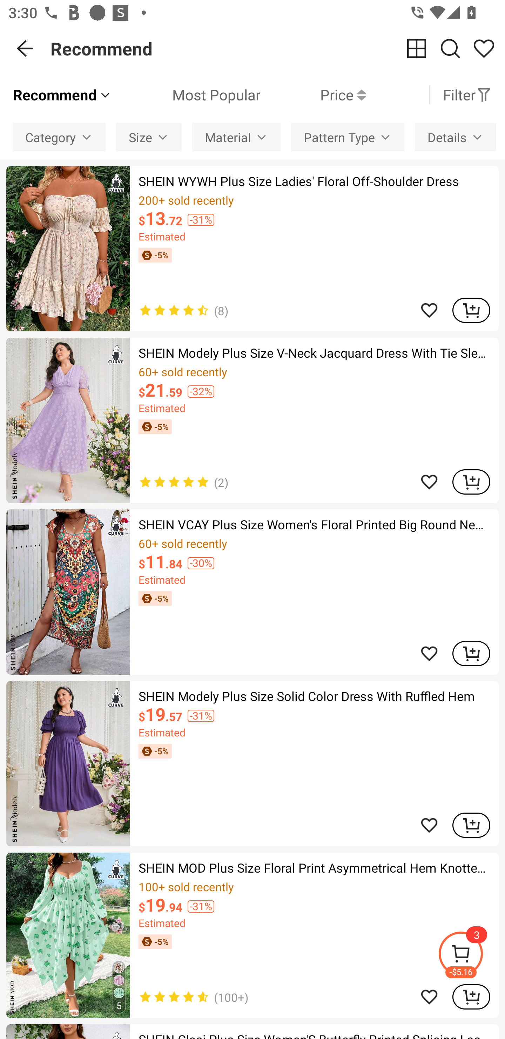 Image resolution: width=505 pixels, height=1039 pixels. What do you see at coordinates (471, 997) in the screenshot?
I see `ADD TO CART` at bounding box center [471, 997].